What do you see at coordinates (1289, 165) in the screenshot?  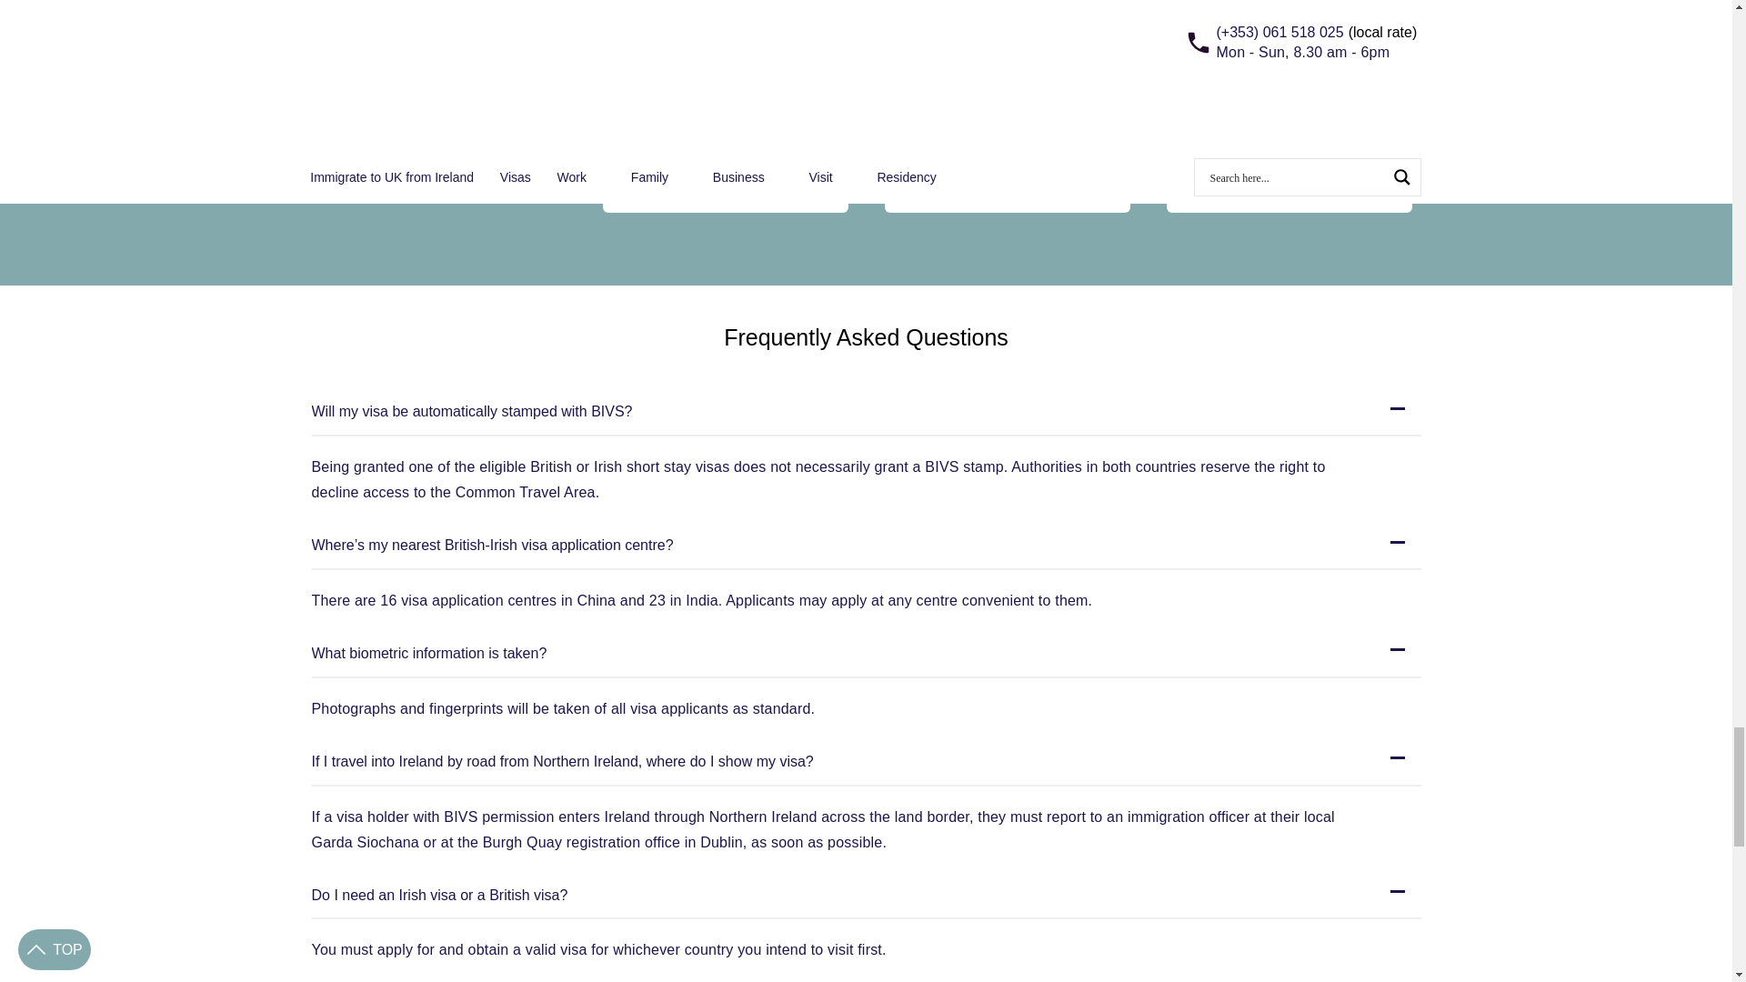 I see `Read more about UK Transit Visa` at bounding box center [1289, 165].